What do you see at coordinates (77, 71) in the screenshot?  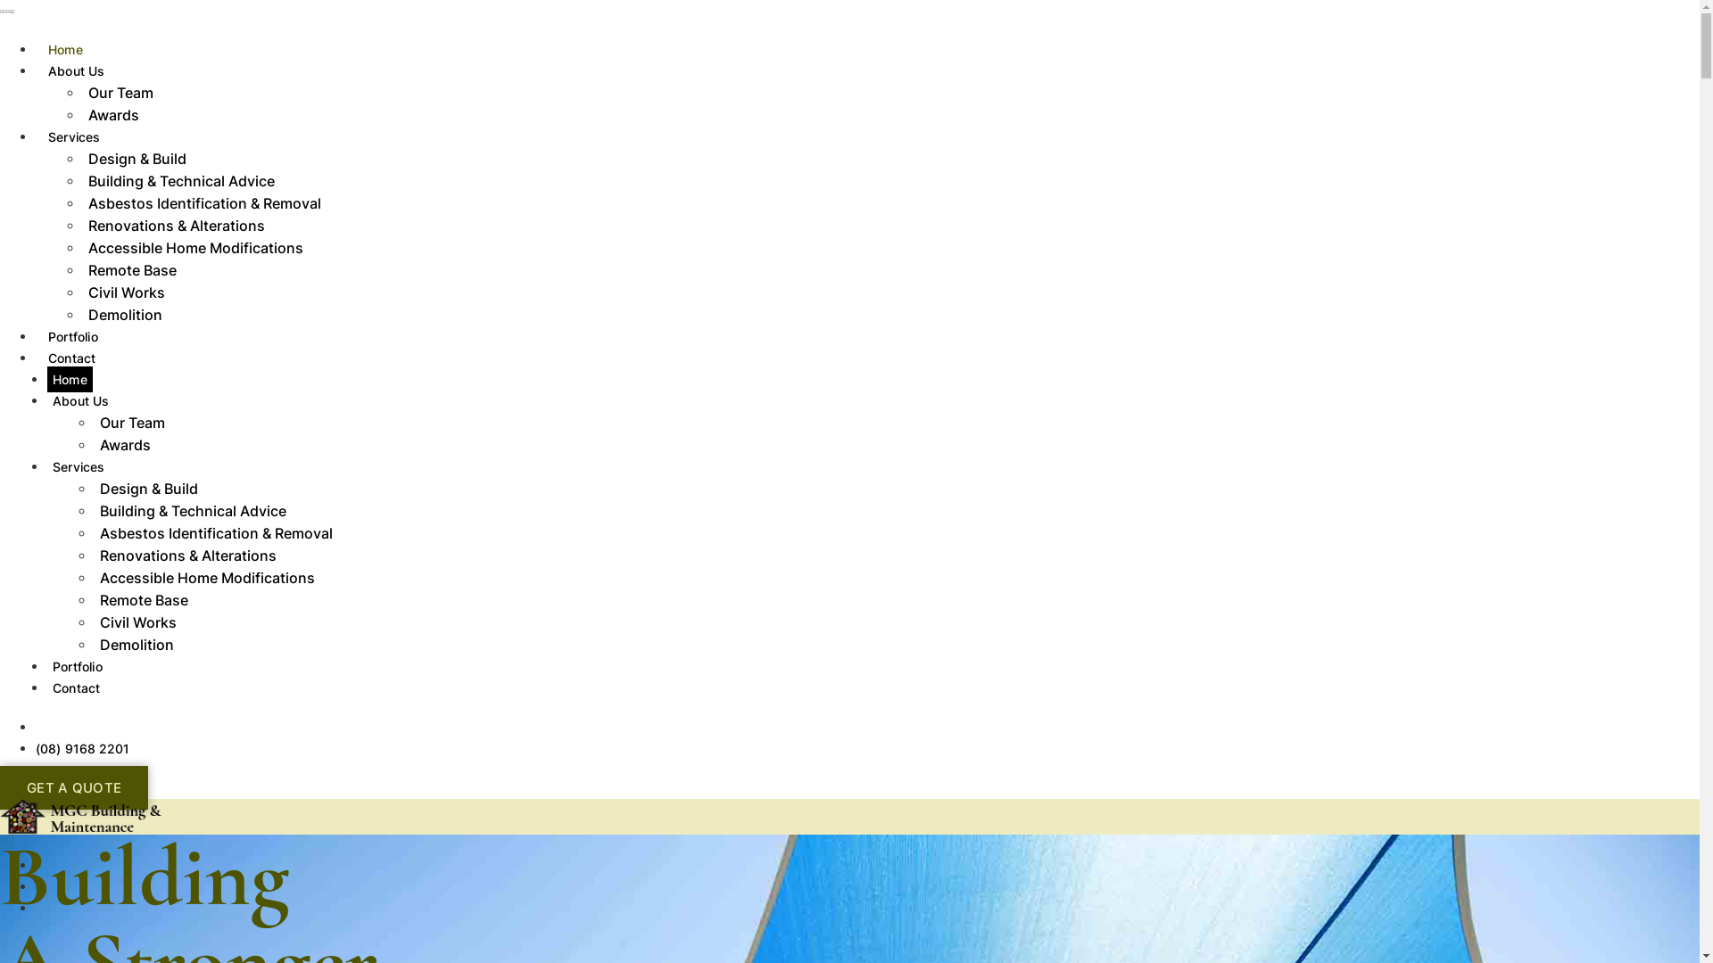 I see `About Us` at bounding box center [77, 71].